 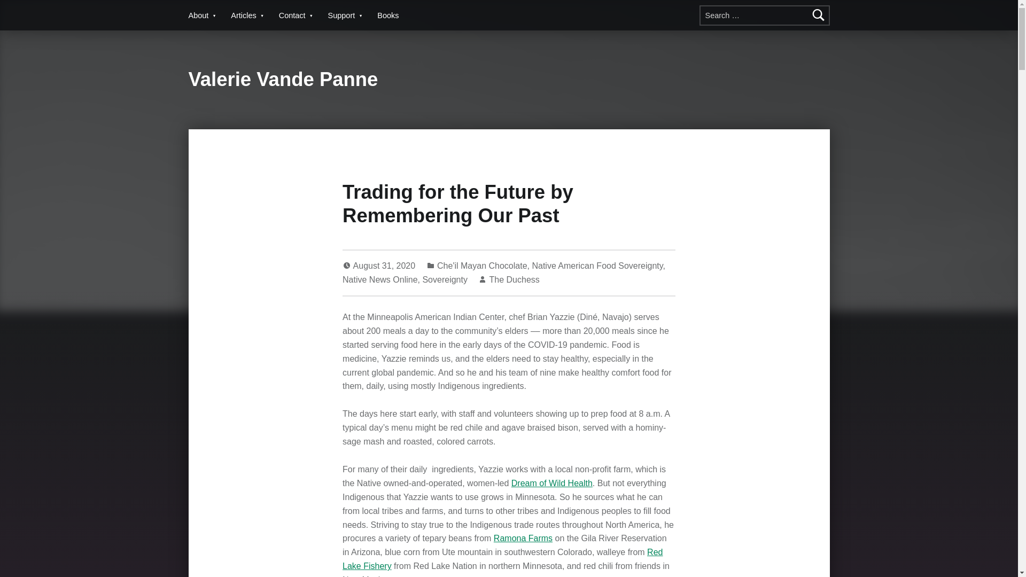 I want to click on Search, so click(x=819, y=15).